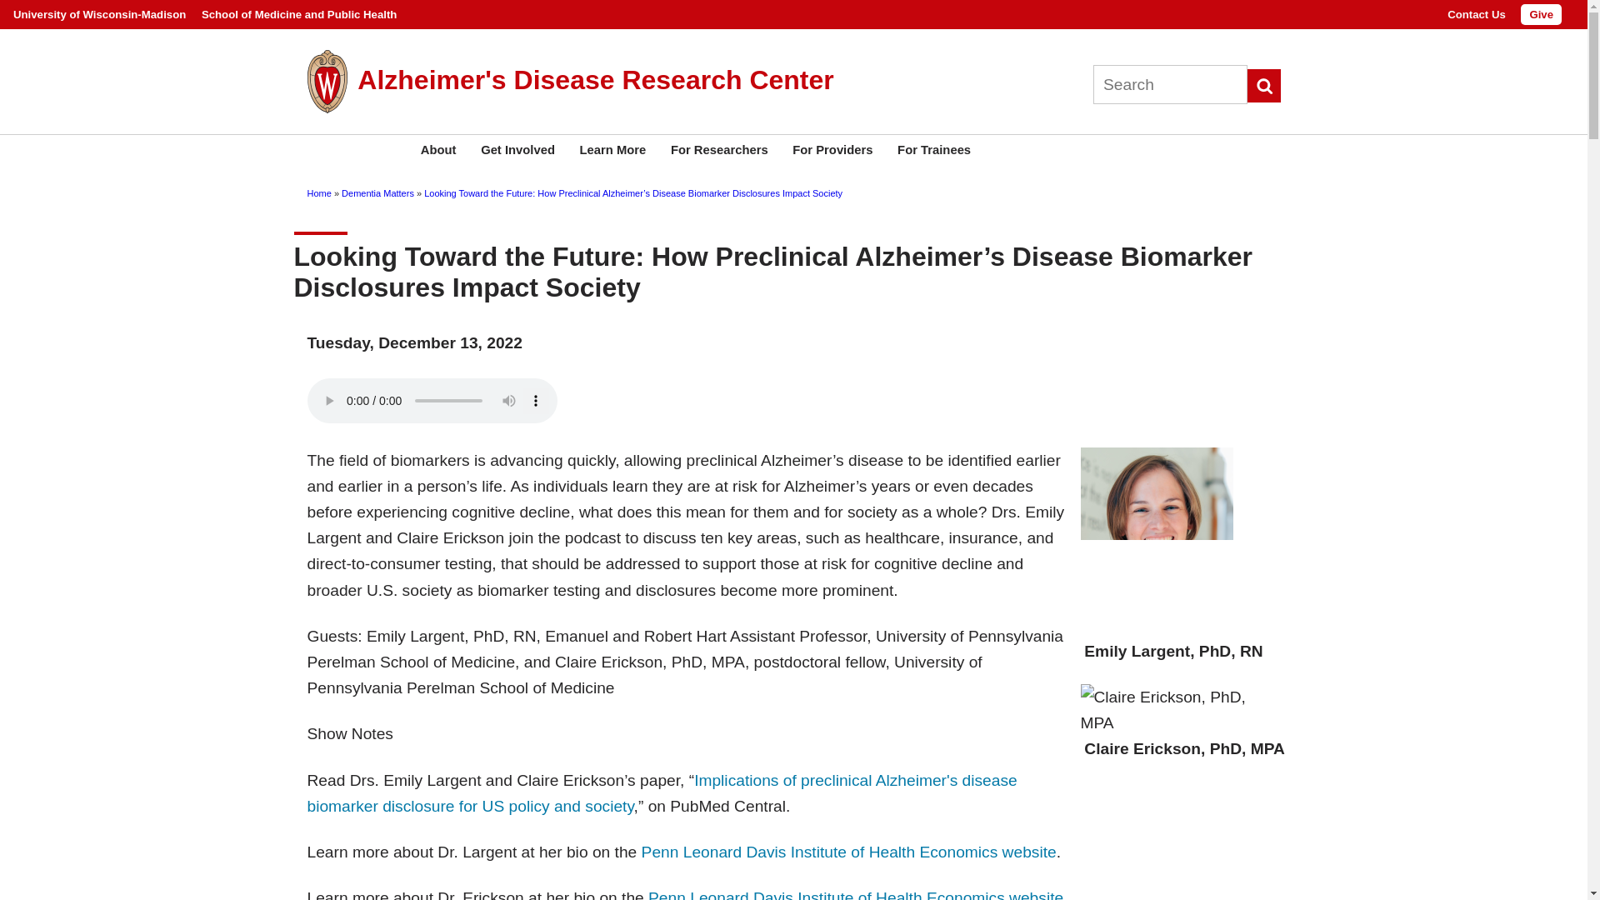  What do you see at coordinates (438, 150) in the screenshot?
I see `About` at bounding box center [438, 150].